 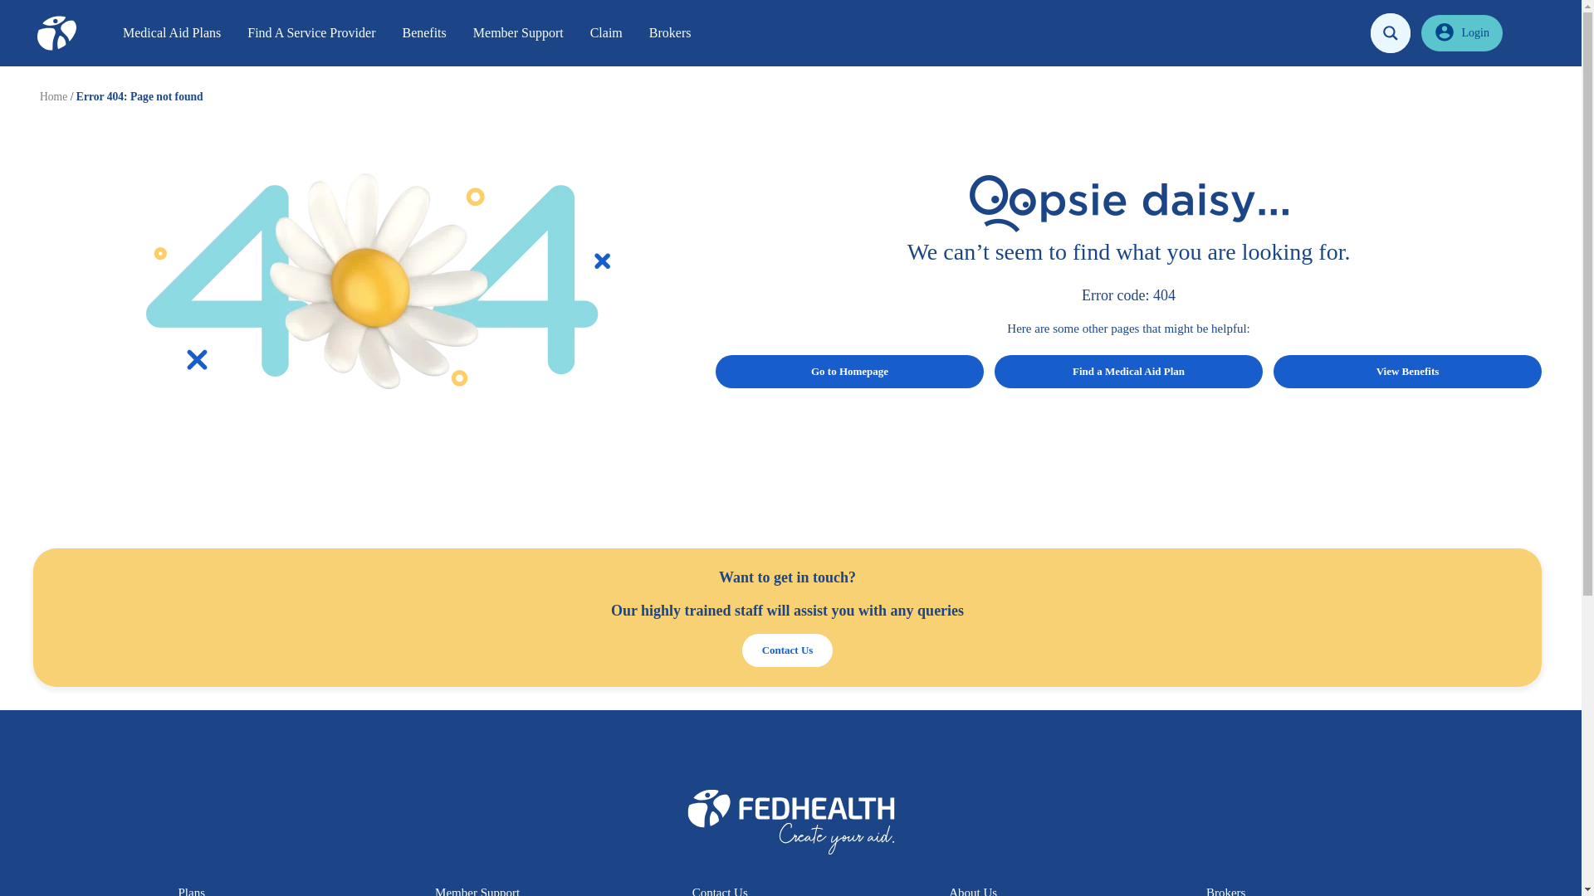 What do you see at coordinates (423, 33) in the screenshot?
I see `Benefits` at bounding box center [423, 33].